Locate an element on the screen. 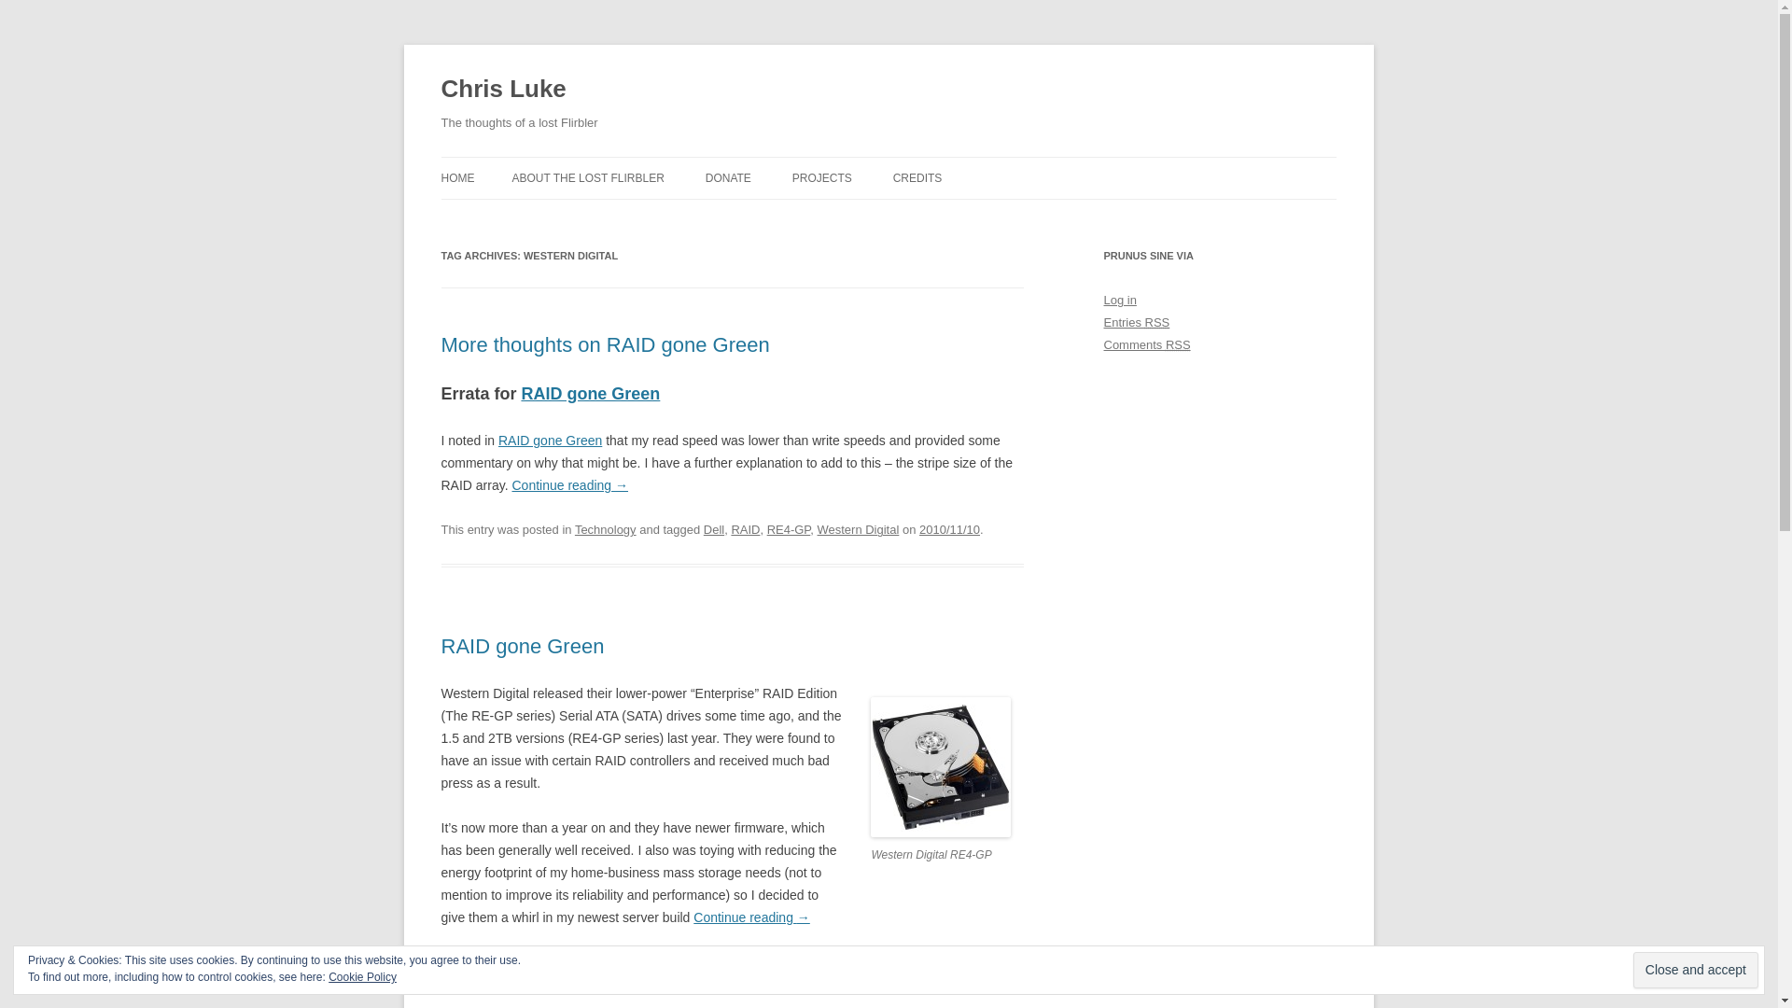  Really Simple Syndication is located at coordinates (1157, 323).